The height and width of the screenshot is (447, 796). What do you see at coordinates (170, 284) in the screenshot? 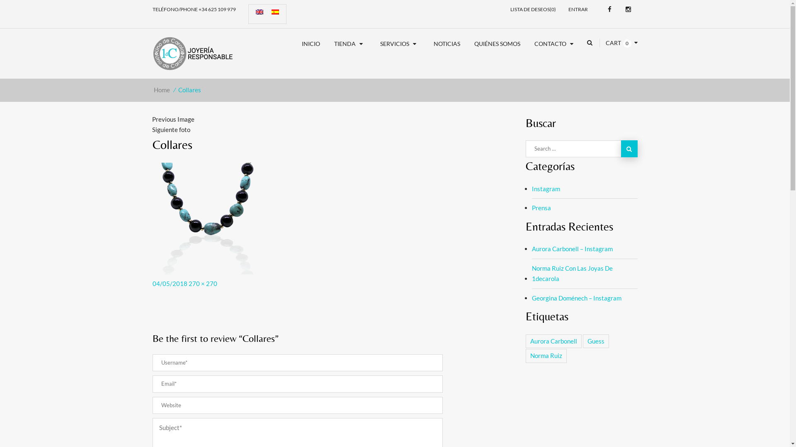
I see `04/05/2018` at bounding box center [170, 284].